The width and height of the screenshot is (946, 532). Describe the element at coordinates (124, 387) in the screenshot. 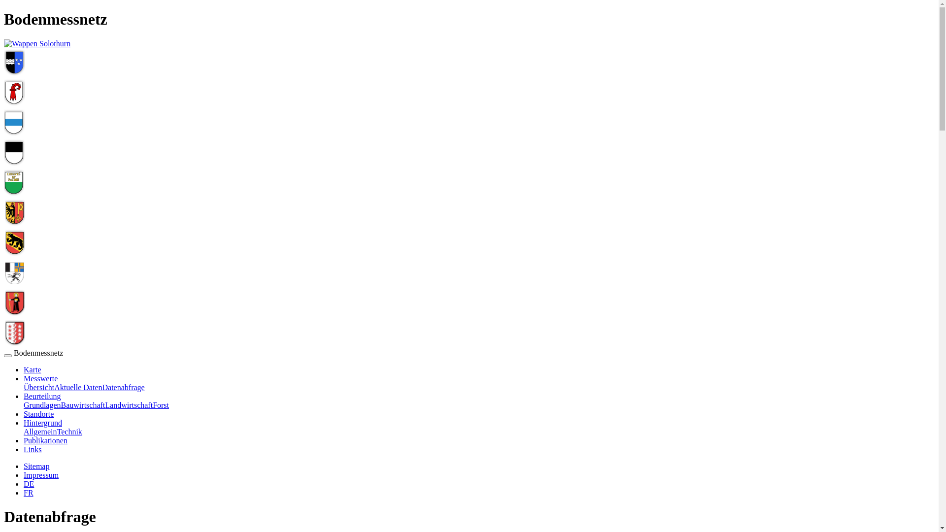

I see `Datenabfrage` at that location.